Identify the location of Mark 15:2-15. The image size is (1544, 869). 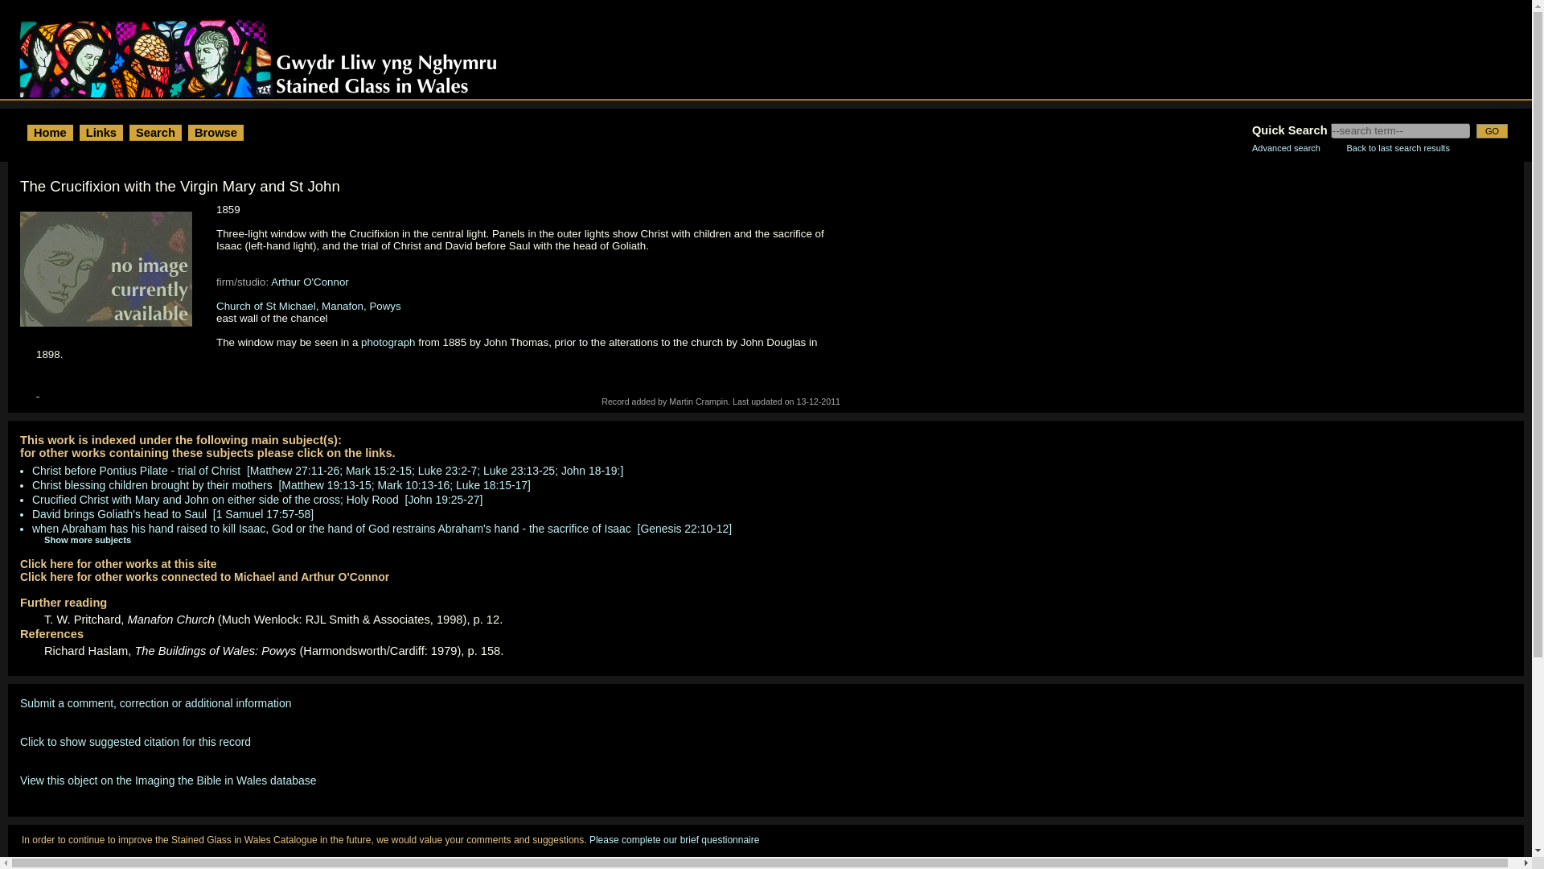
(379, 470).